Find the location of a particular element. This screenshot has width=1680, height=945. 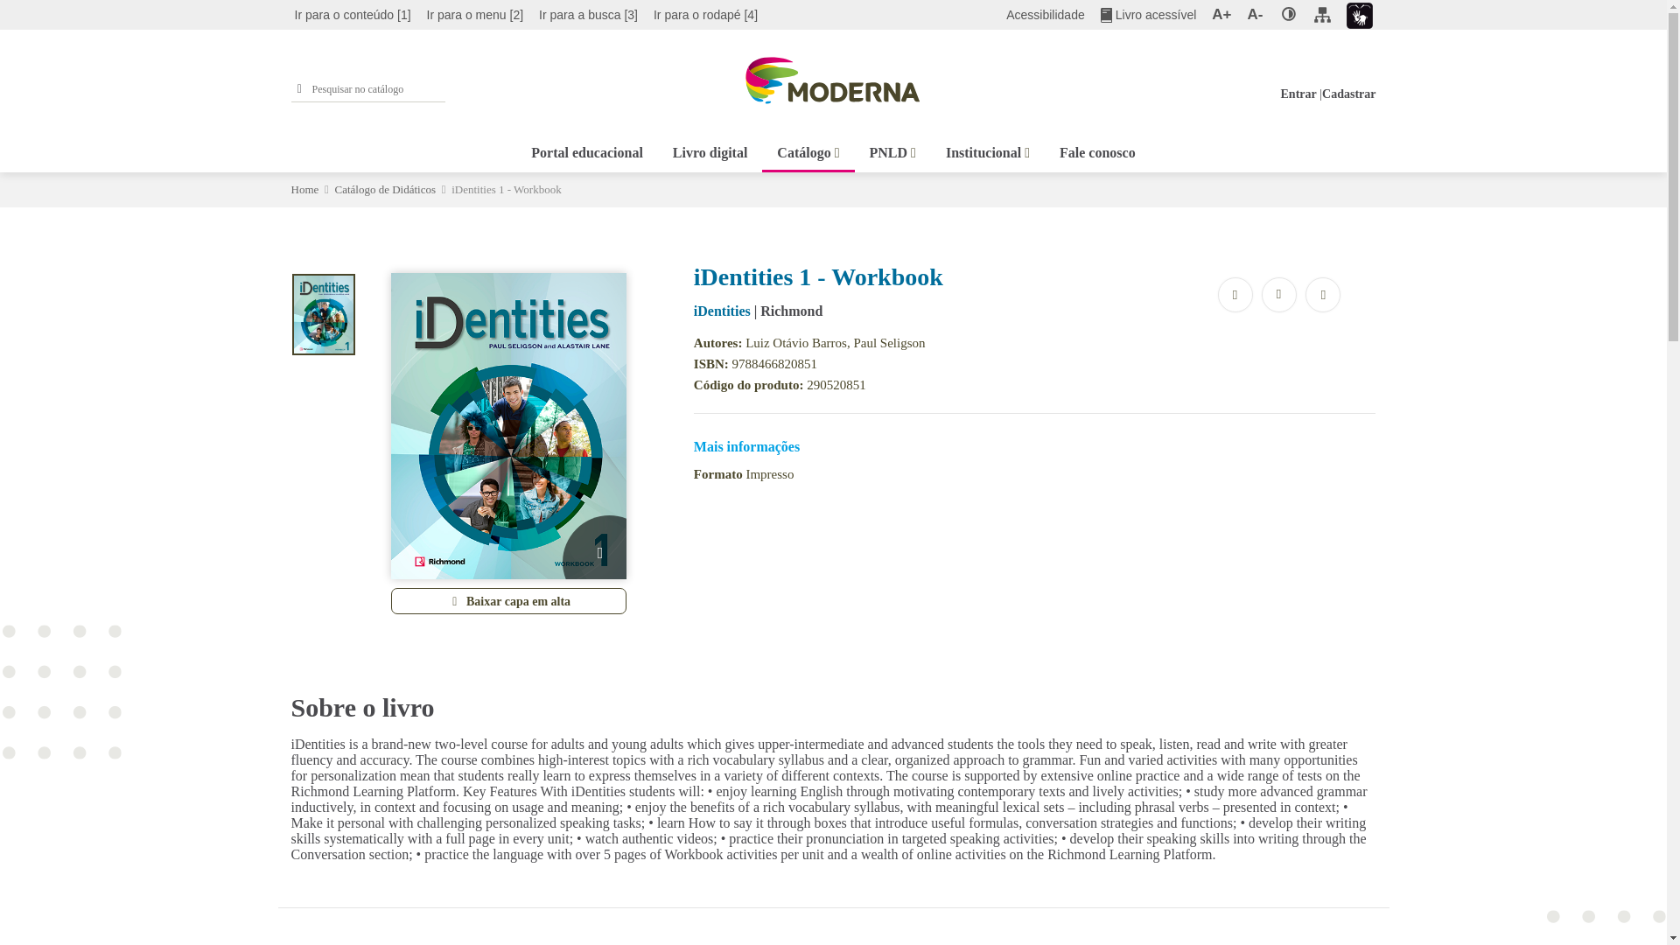

Acessibilidade is located at coordinates (1046, 15).